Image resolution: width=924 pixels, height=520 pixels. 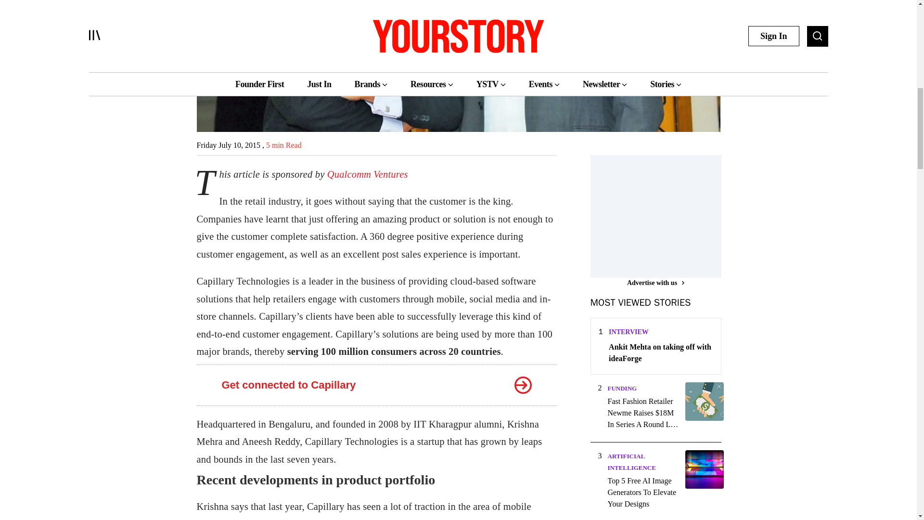 I want to click on Top 5 Free AI Image Generators To Elevate Your Designs, so click(x=643, y=493).